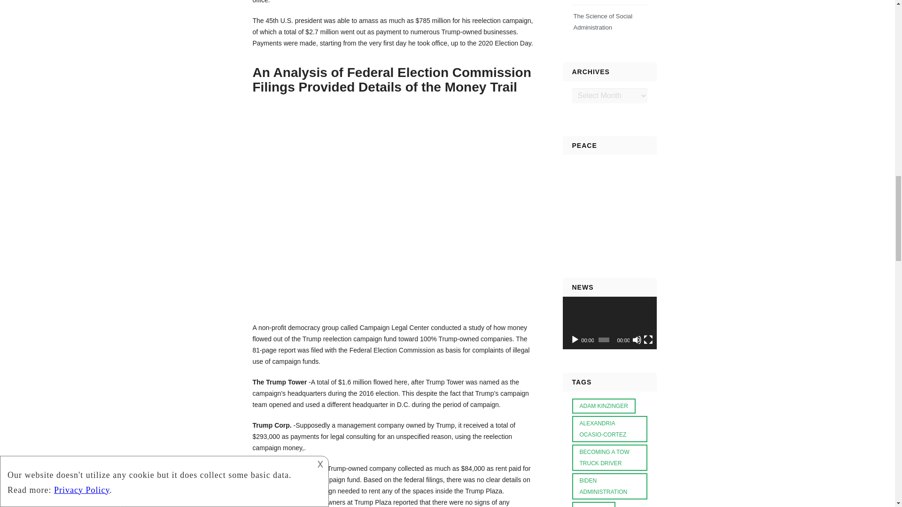 The image size is (902, 507). What do you see at coordinates (648, 340) in the screenshot?
I see `Fullscreen` at bounding box center [648, 340].